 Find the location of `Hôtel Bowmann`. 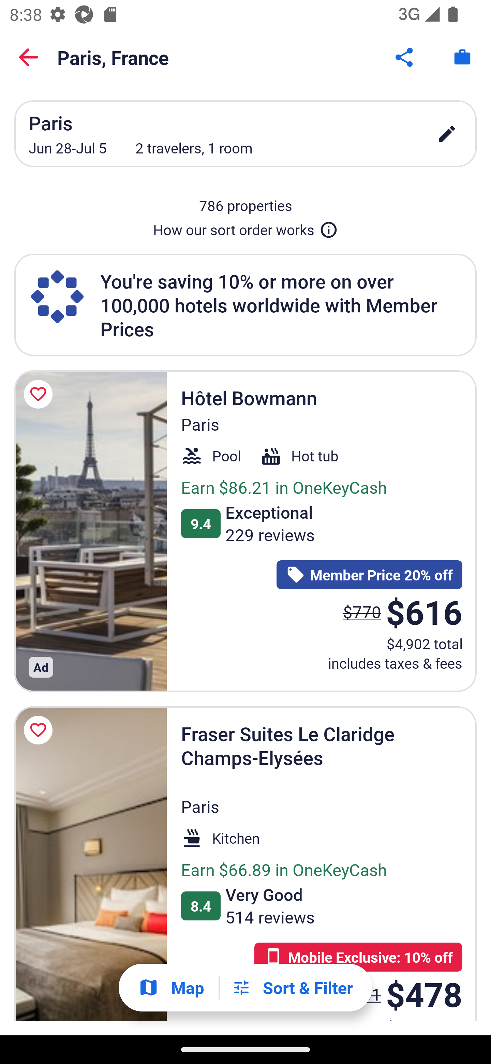

Hôtel Bowmann is located at coordinates (90, 531).